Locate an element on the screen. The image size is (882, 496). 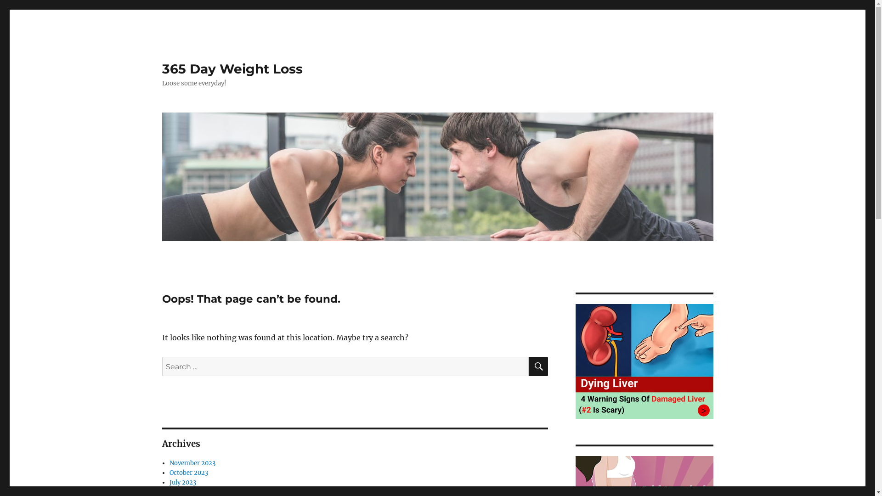
365 Day Weight Loss is located at coordinates (232, 69).